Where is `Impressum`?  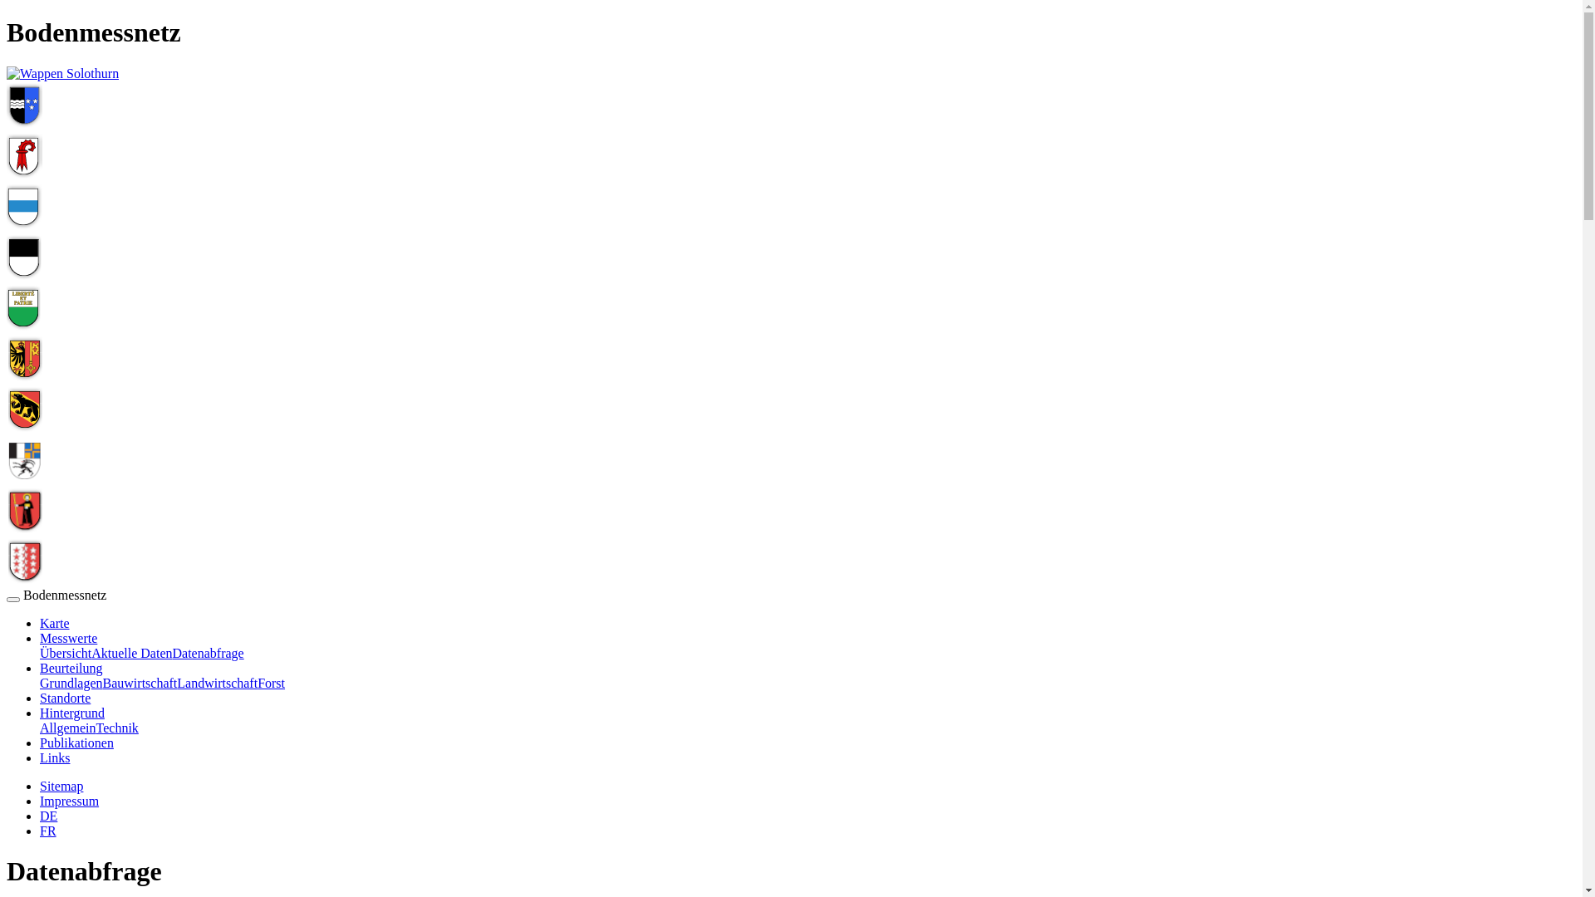
Impressum is located at coordinates (70, 801).